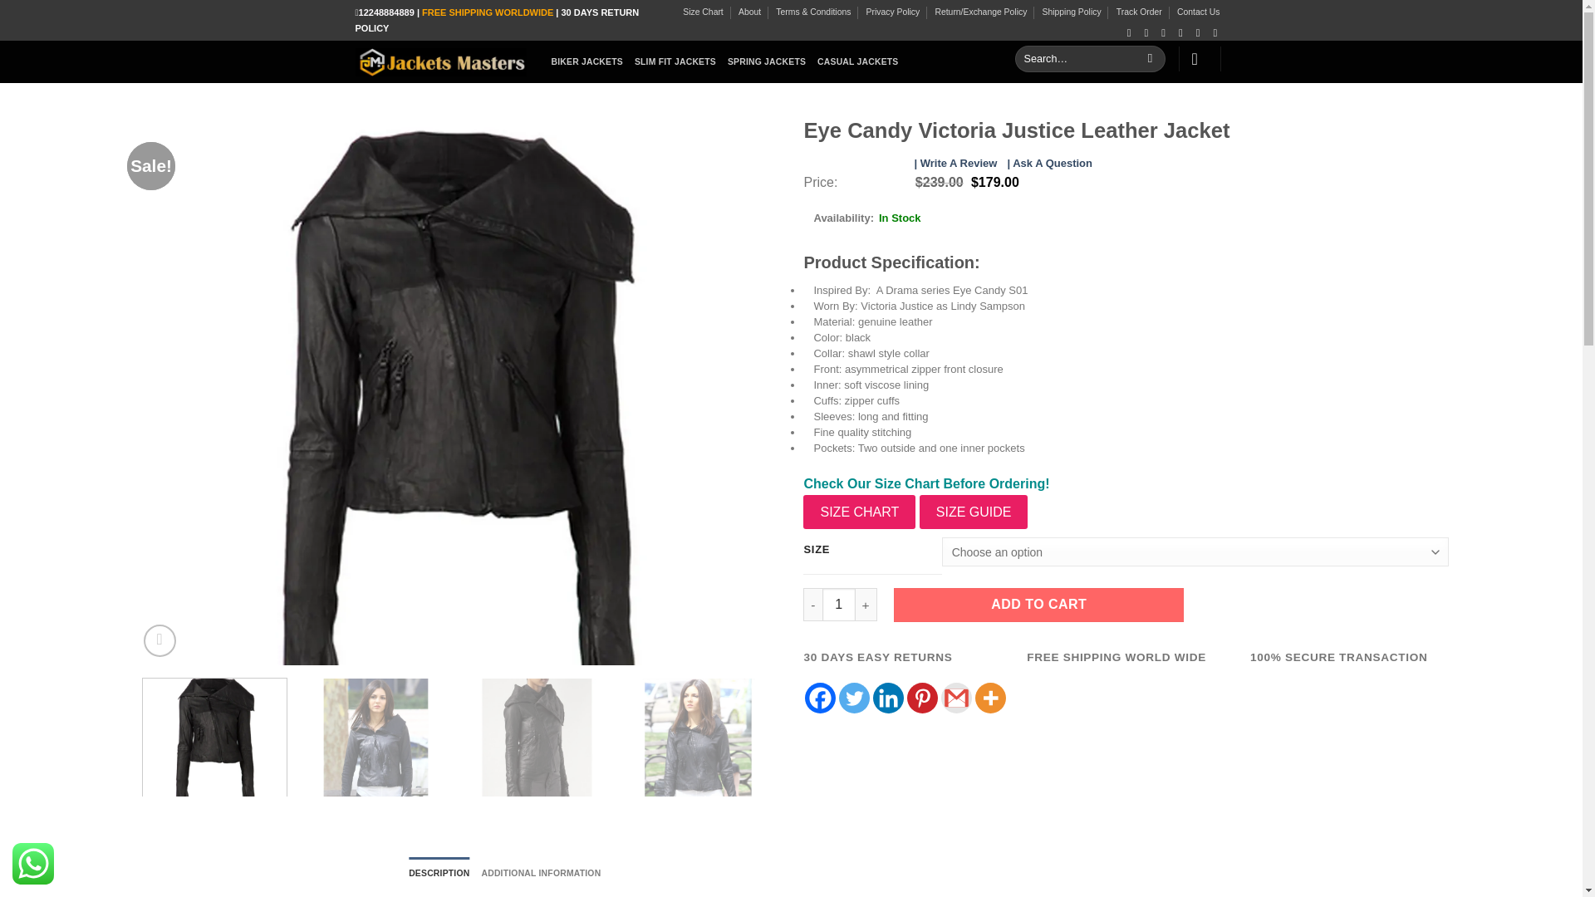 The width and height of the screenshot is (1595, 897). I want to click on SPRING JACKETS, so click(766, 61).